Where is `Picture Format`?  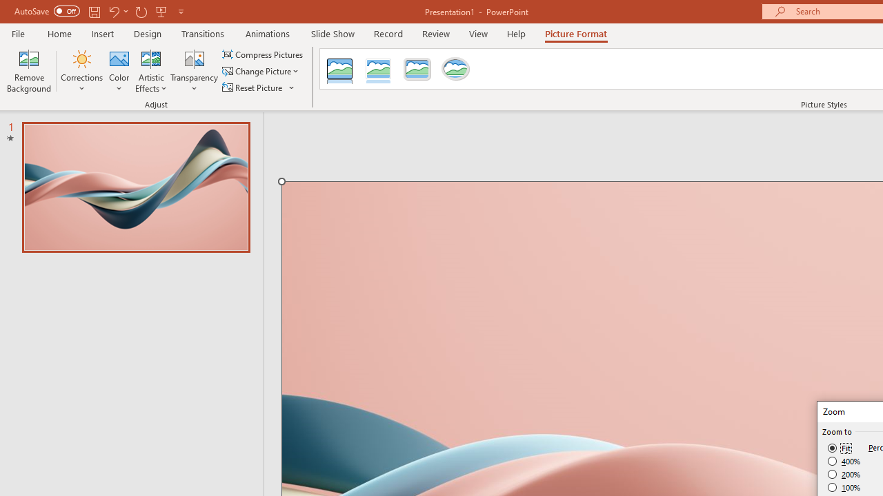 Picture Format is located at coordinates (575, 33).